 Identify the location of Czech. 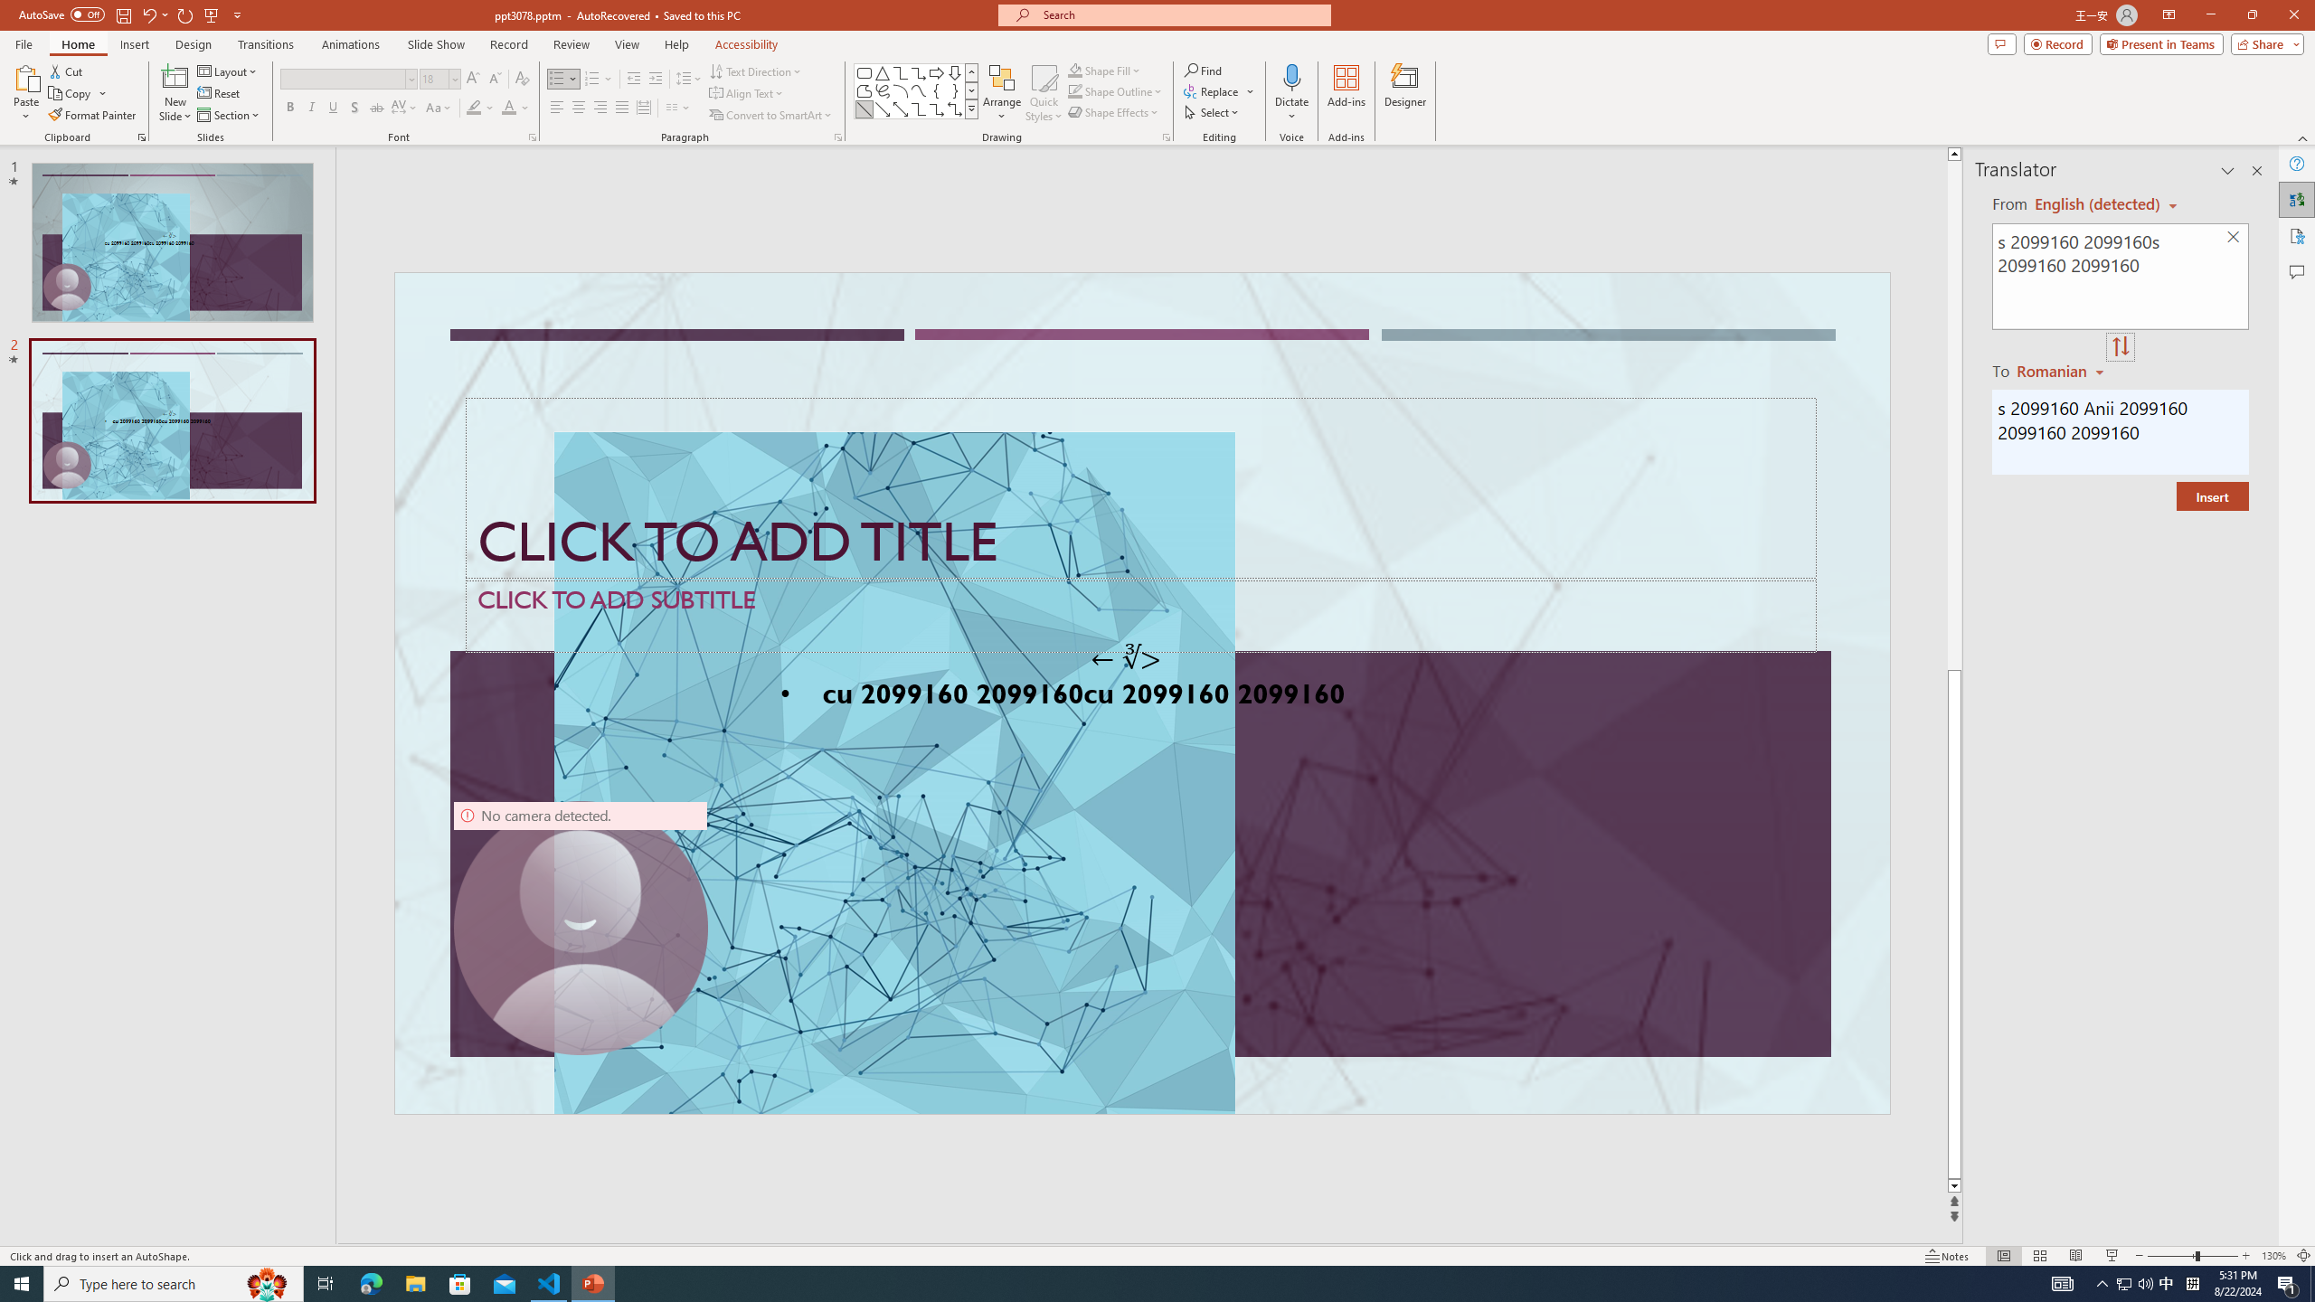
(2062, 370).